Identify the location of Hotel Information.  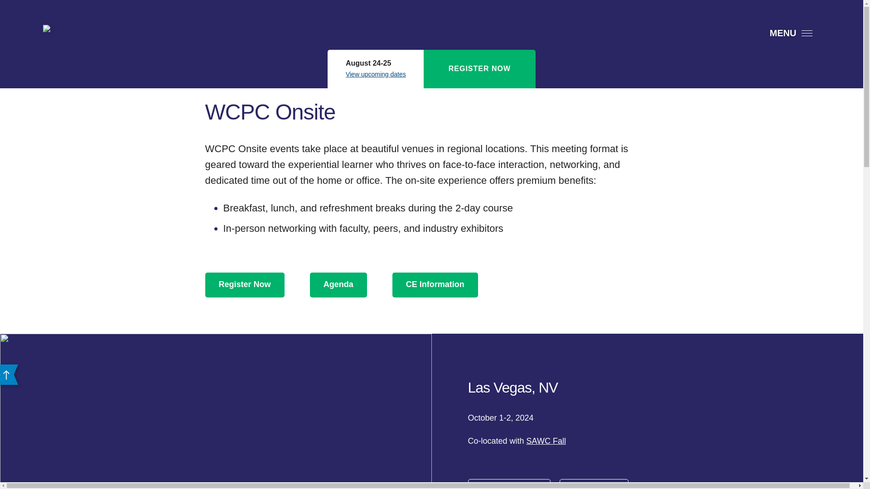
(508, 484).